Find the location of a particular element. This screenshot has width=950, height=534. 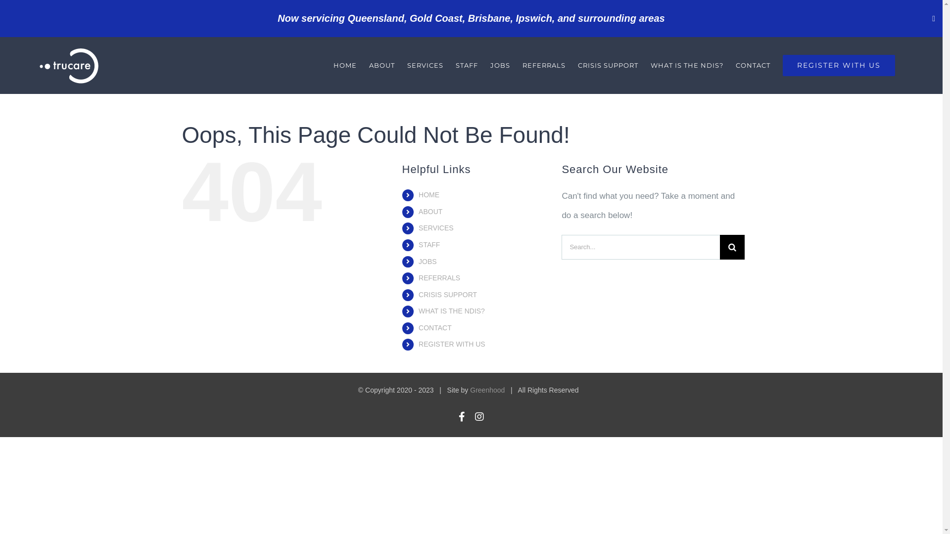

CRISIS SUPPORT is located at coordinates (608, 65).